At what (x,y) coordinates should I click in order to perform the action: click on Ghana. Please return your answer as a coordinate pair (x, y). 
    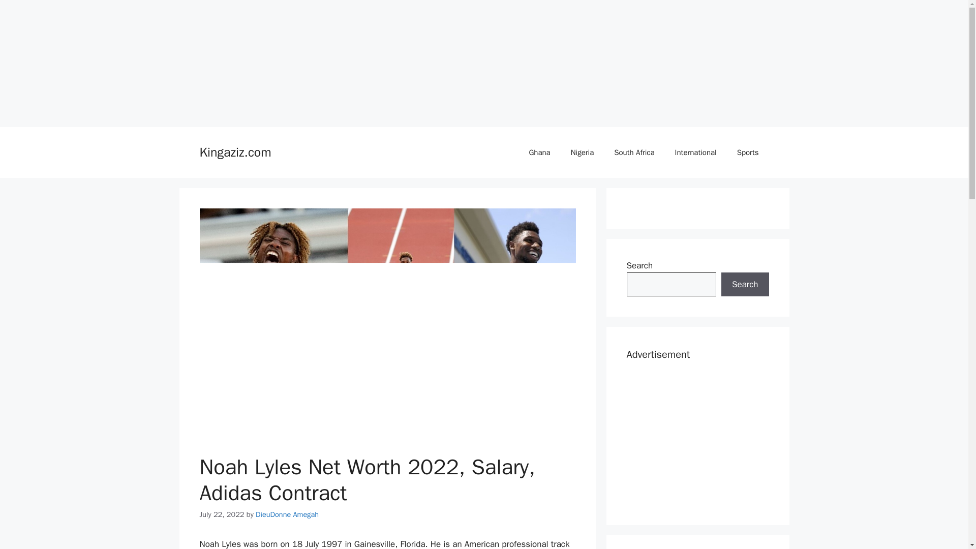
    Looking at the image, I should click on (539, 152).